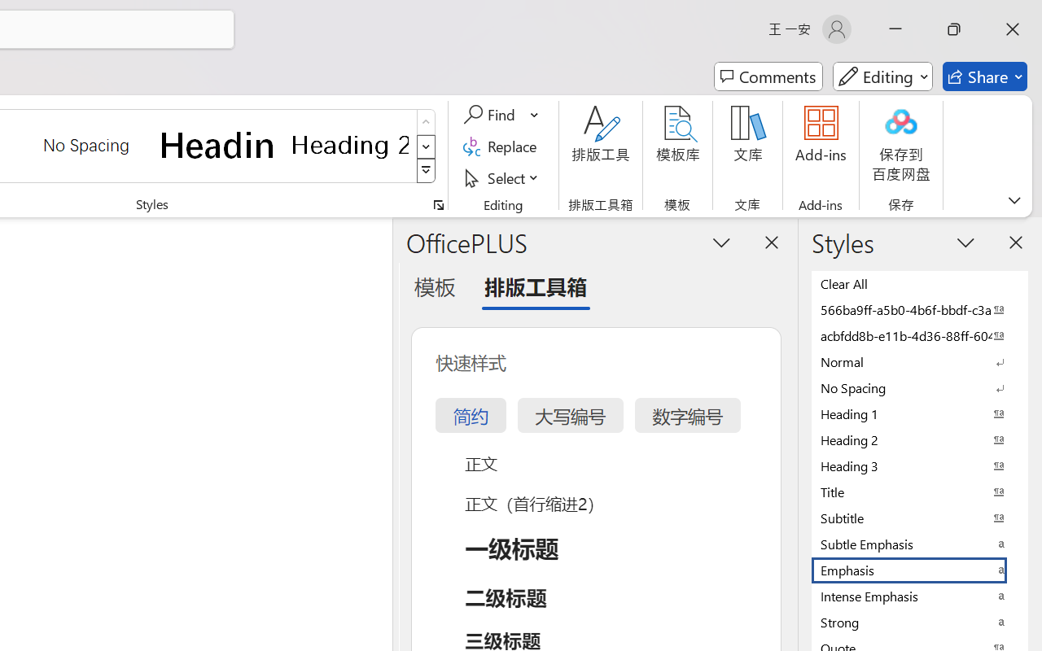 This screenshot has width=1042, height=651. I want to click on Row Down, so click(427, 146).